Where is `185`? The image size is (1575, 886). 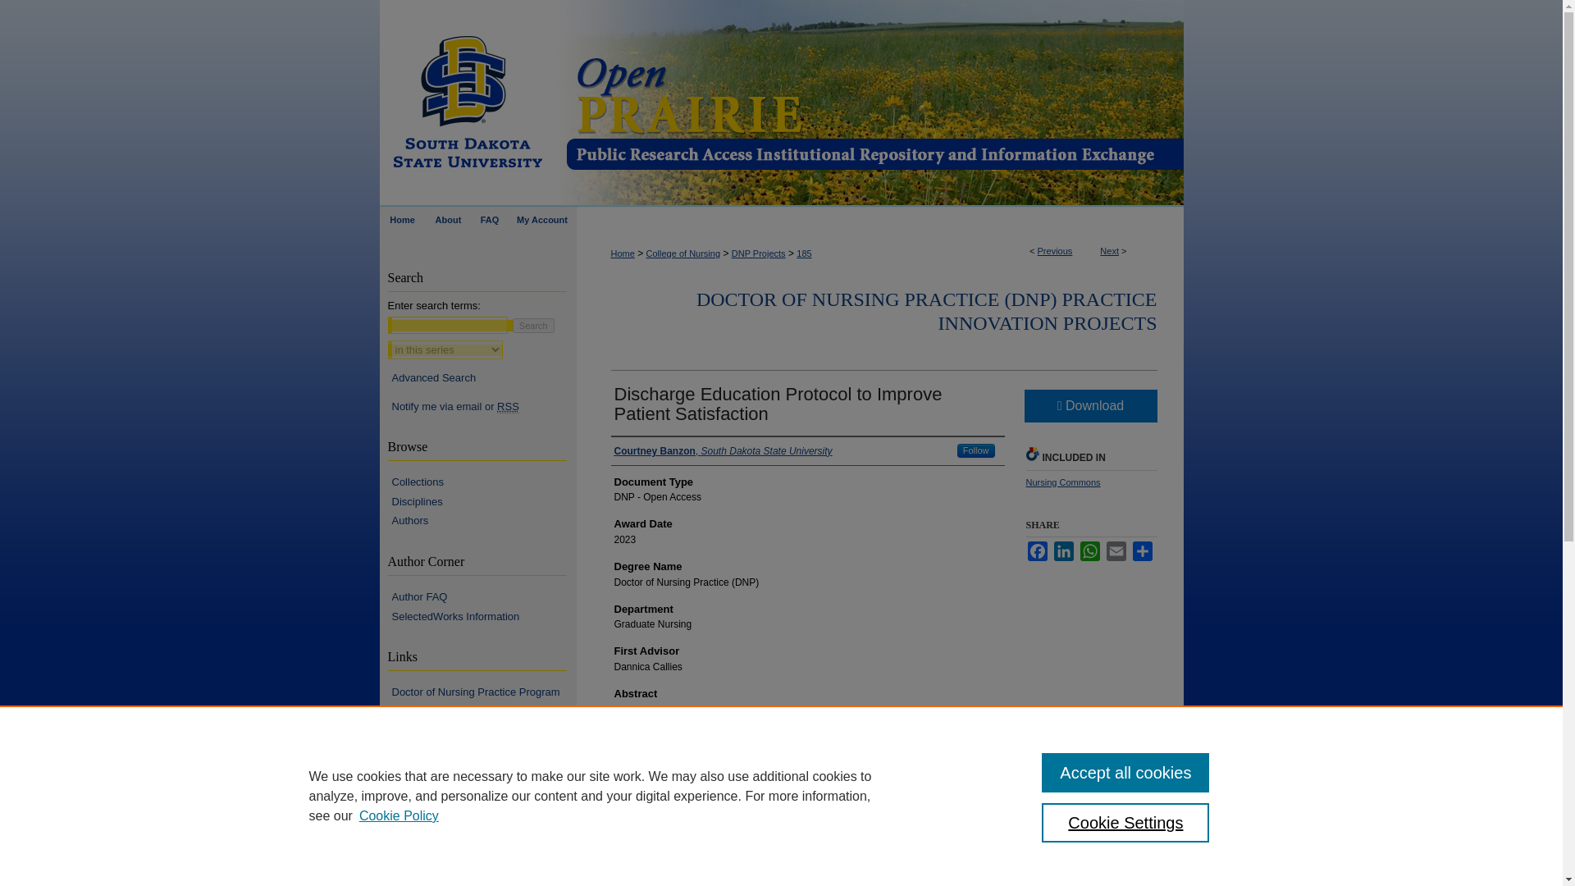 185 is located at coordinates (804, 253).